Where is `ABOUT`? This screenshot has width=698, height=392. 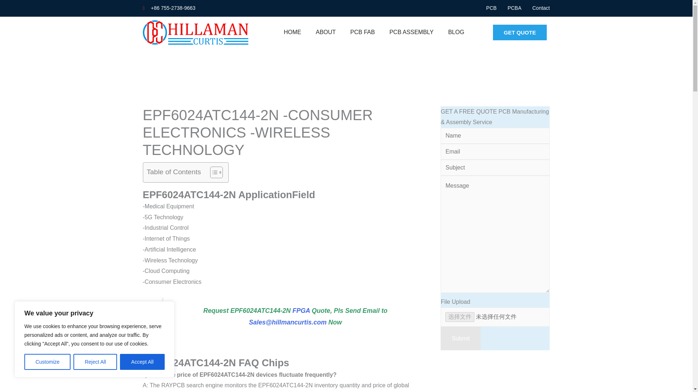
ABOUT is located at coordinates (325, 32).